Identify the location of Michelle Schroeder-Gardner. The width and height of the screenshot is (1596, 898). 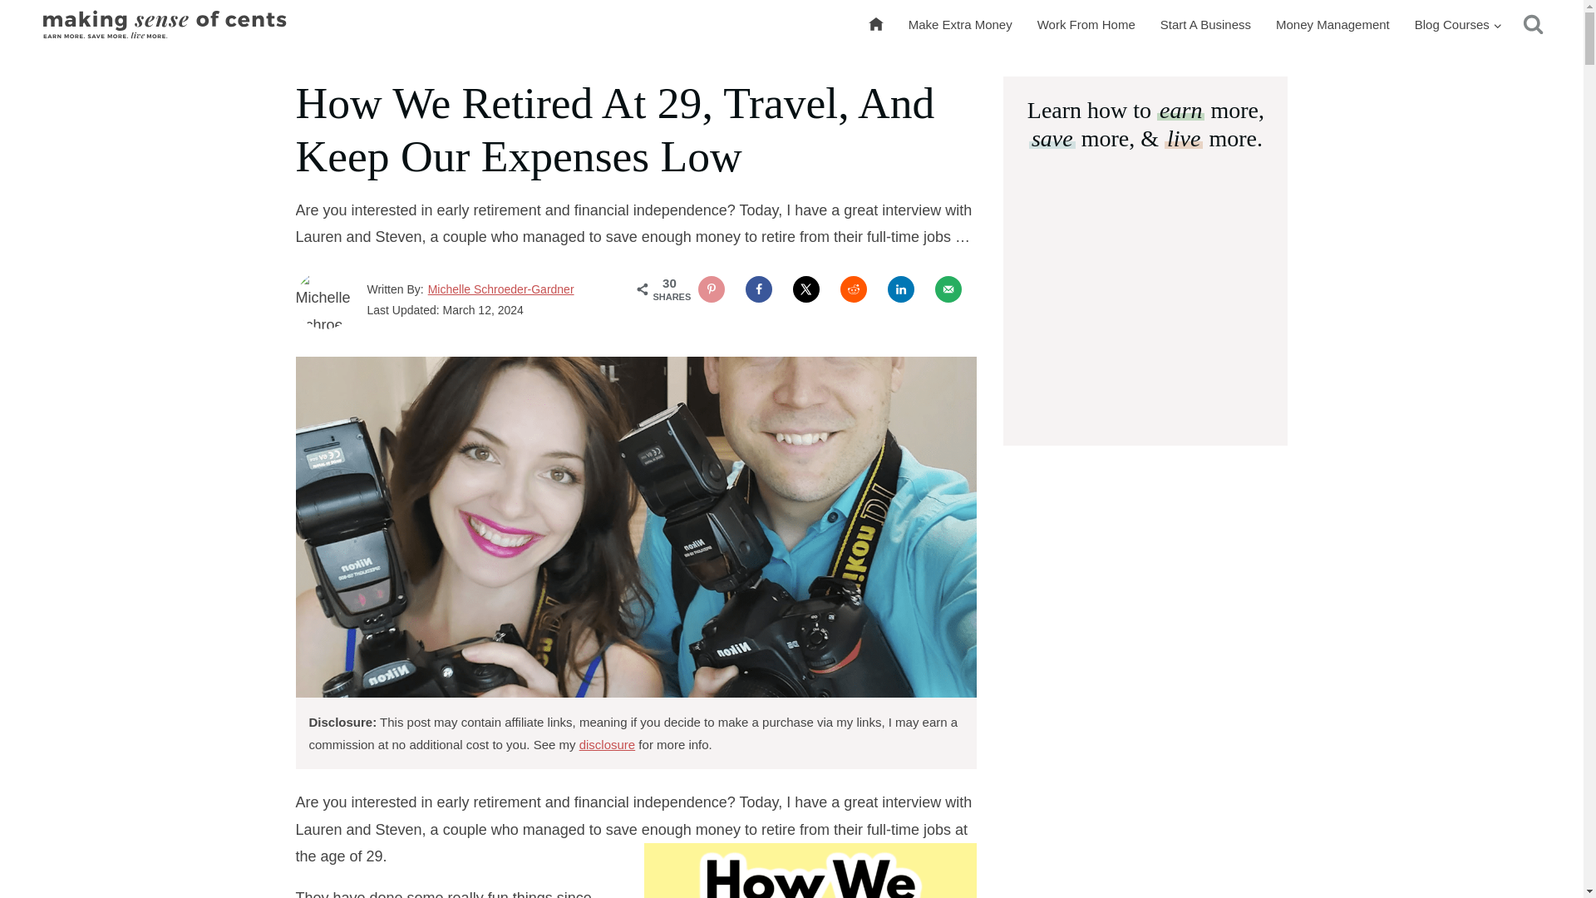
(500, 289).